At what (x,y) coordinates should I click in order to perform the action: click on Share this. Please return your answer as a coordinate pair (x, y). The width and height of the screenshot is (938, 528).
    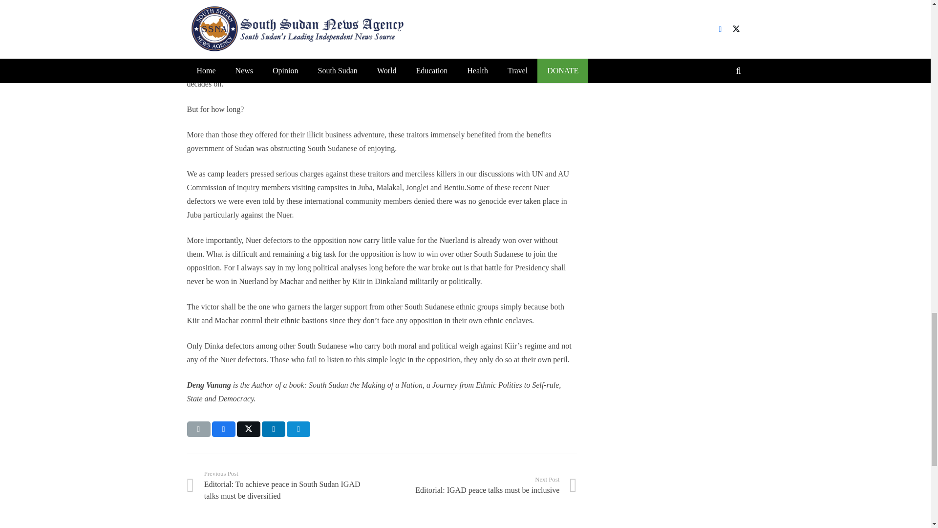
    Looking at the image, I should click on (273, 429).